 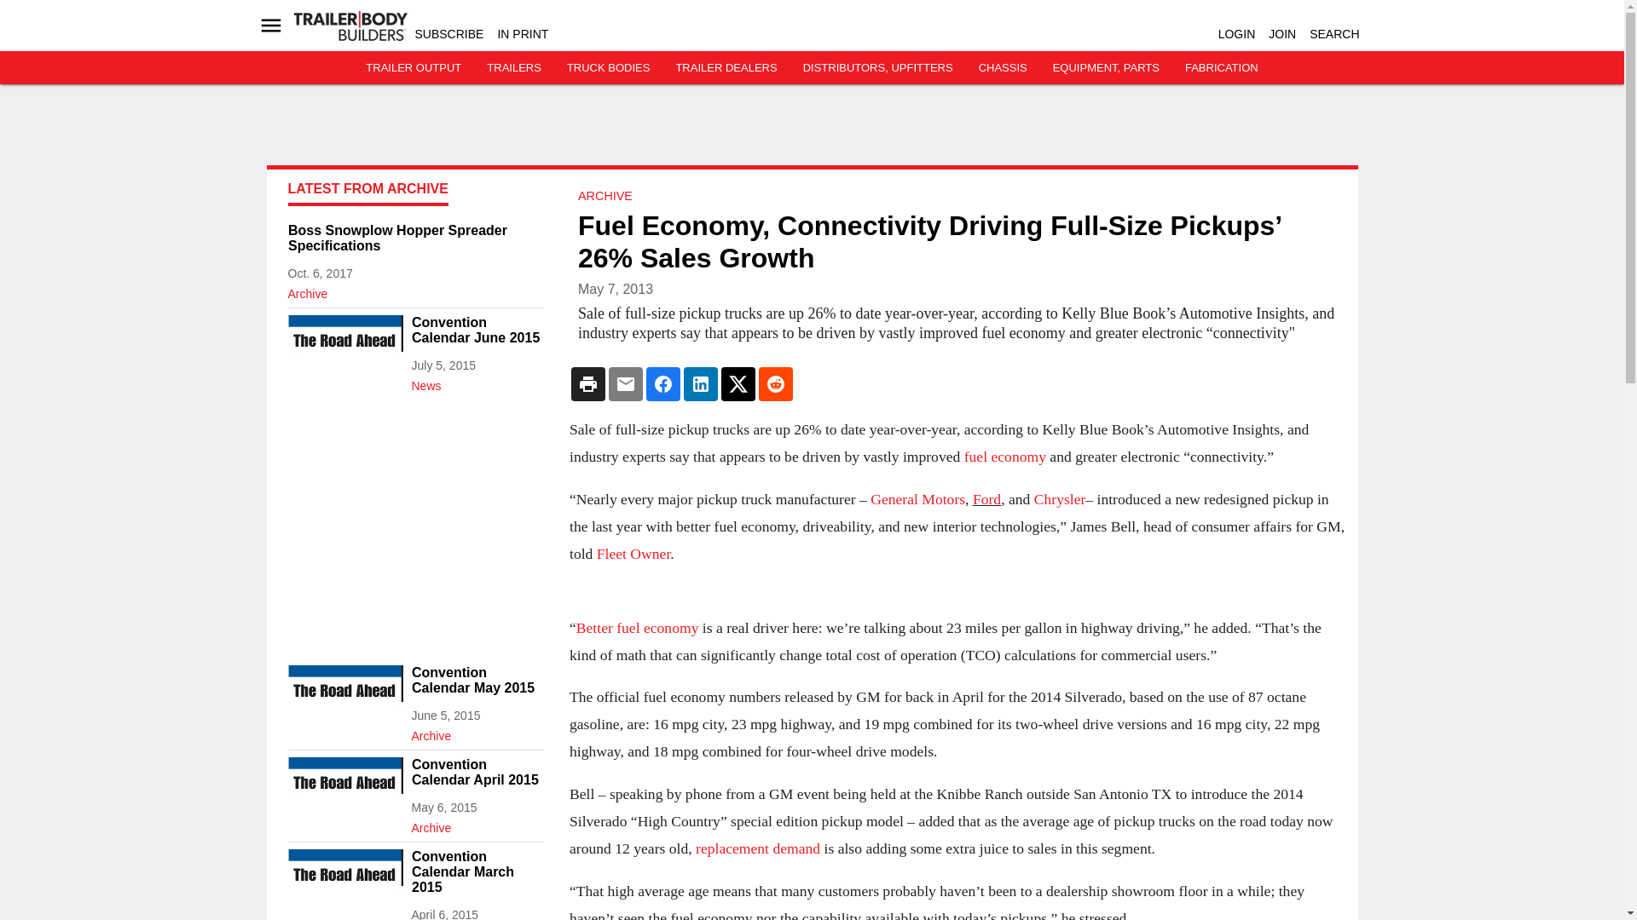 I want to click on TRUCK BODIES, so click(x=608, y=68).